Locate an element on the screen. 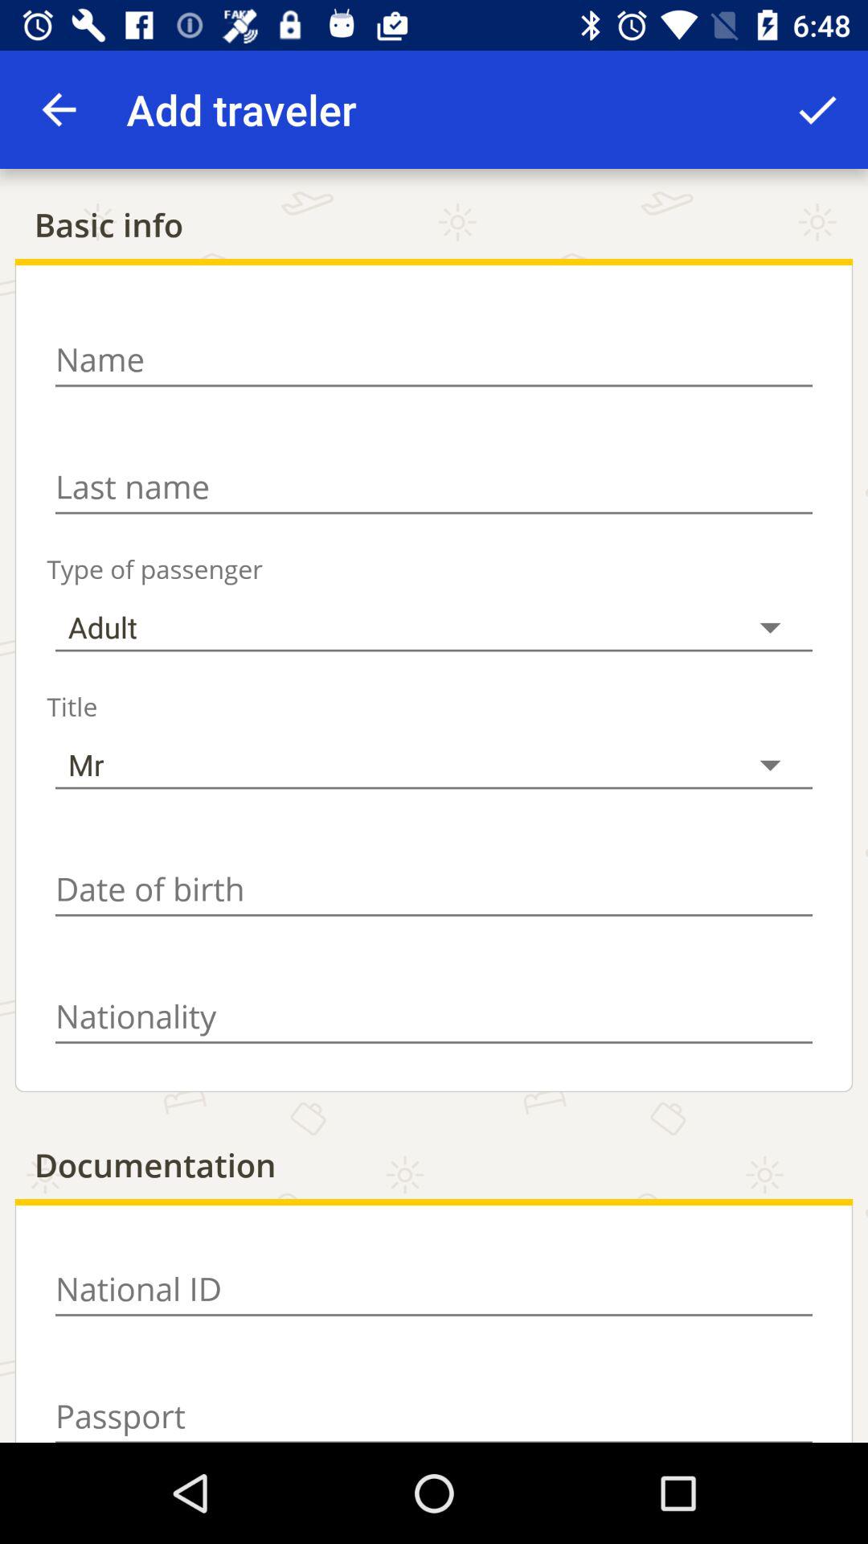 This screenshot has width=868, height=1544. turn off the app next to the add traveler is located at coordinates (817, 109).